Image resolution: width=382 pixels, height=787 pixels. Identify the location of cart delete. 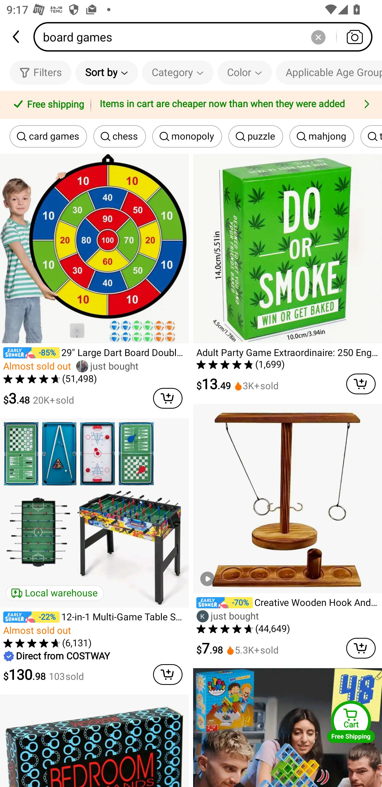
(168, 674).